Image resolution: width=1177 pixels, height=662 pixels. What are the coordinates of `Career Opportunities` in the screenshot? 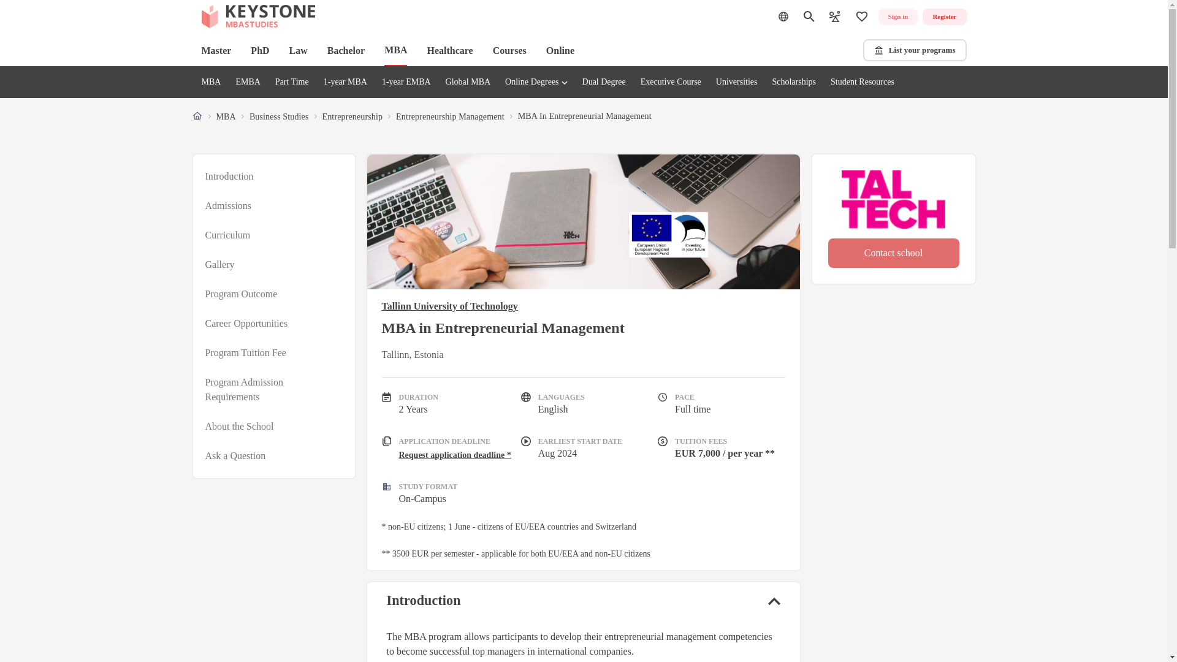 It's located at (246, 324).